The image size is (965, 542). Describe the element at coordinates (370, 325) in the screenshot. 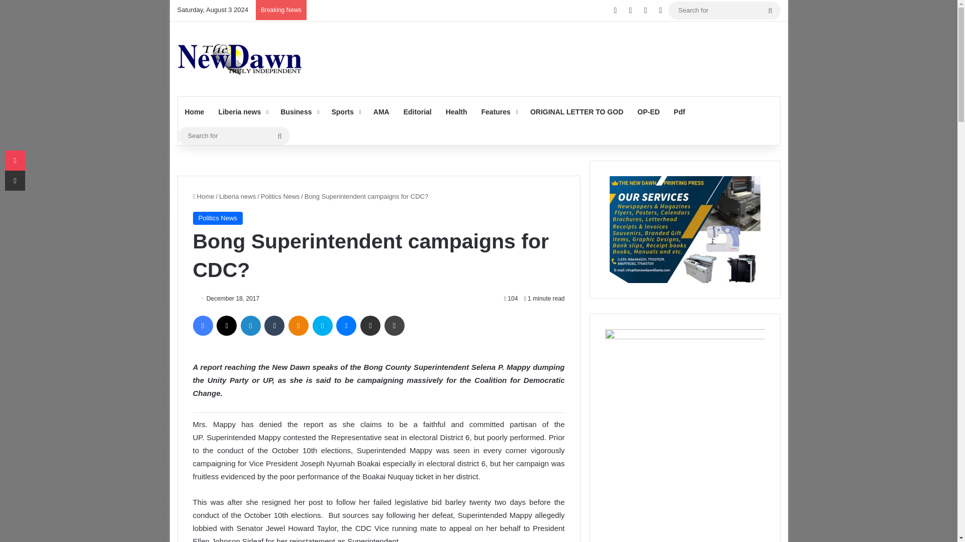

I see `Share via Email` at that location.